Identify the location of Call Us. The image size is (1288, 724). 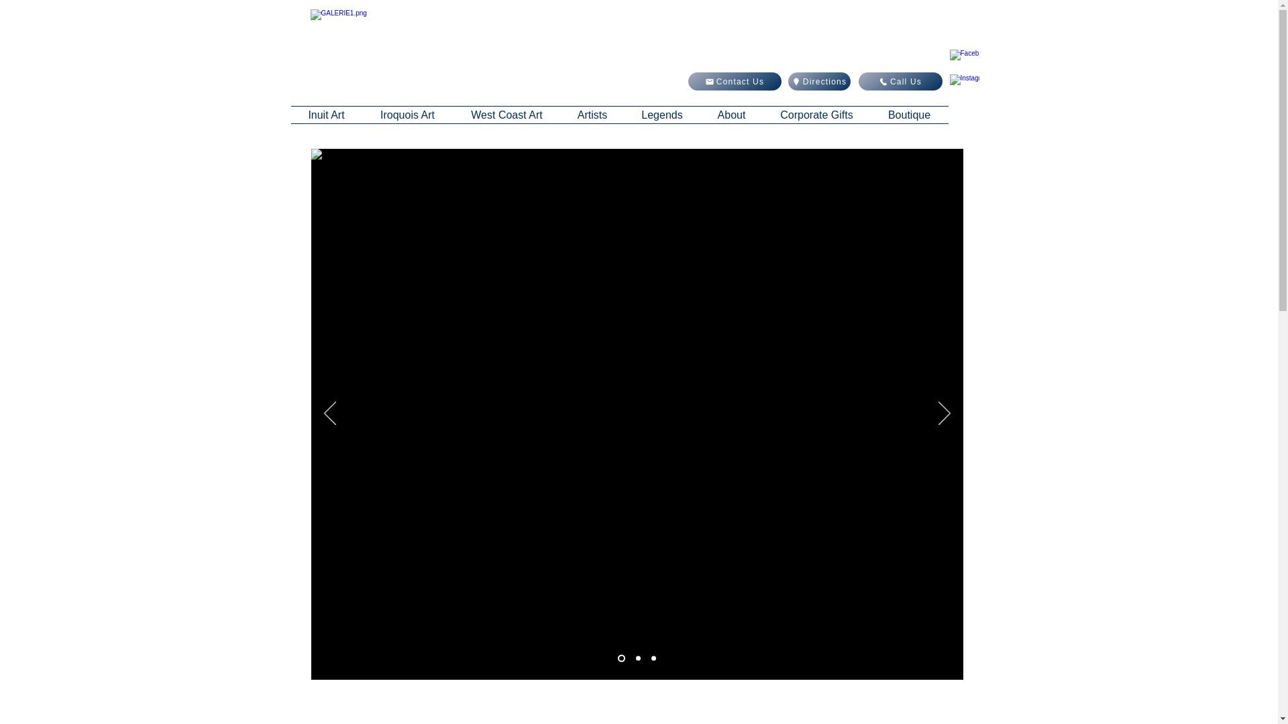
(900, 82).